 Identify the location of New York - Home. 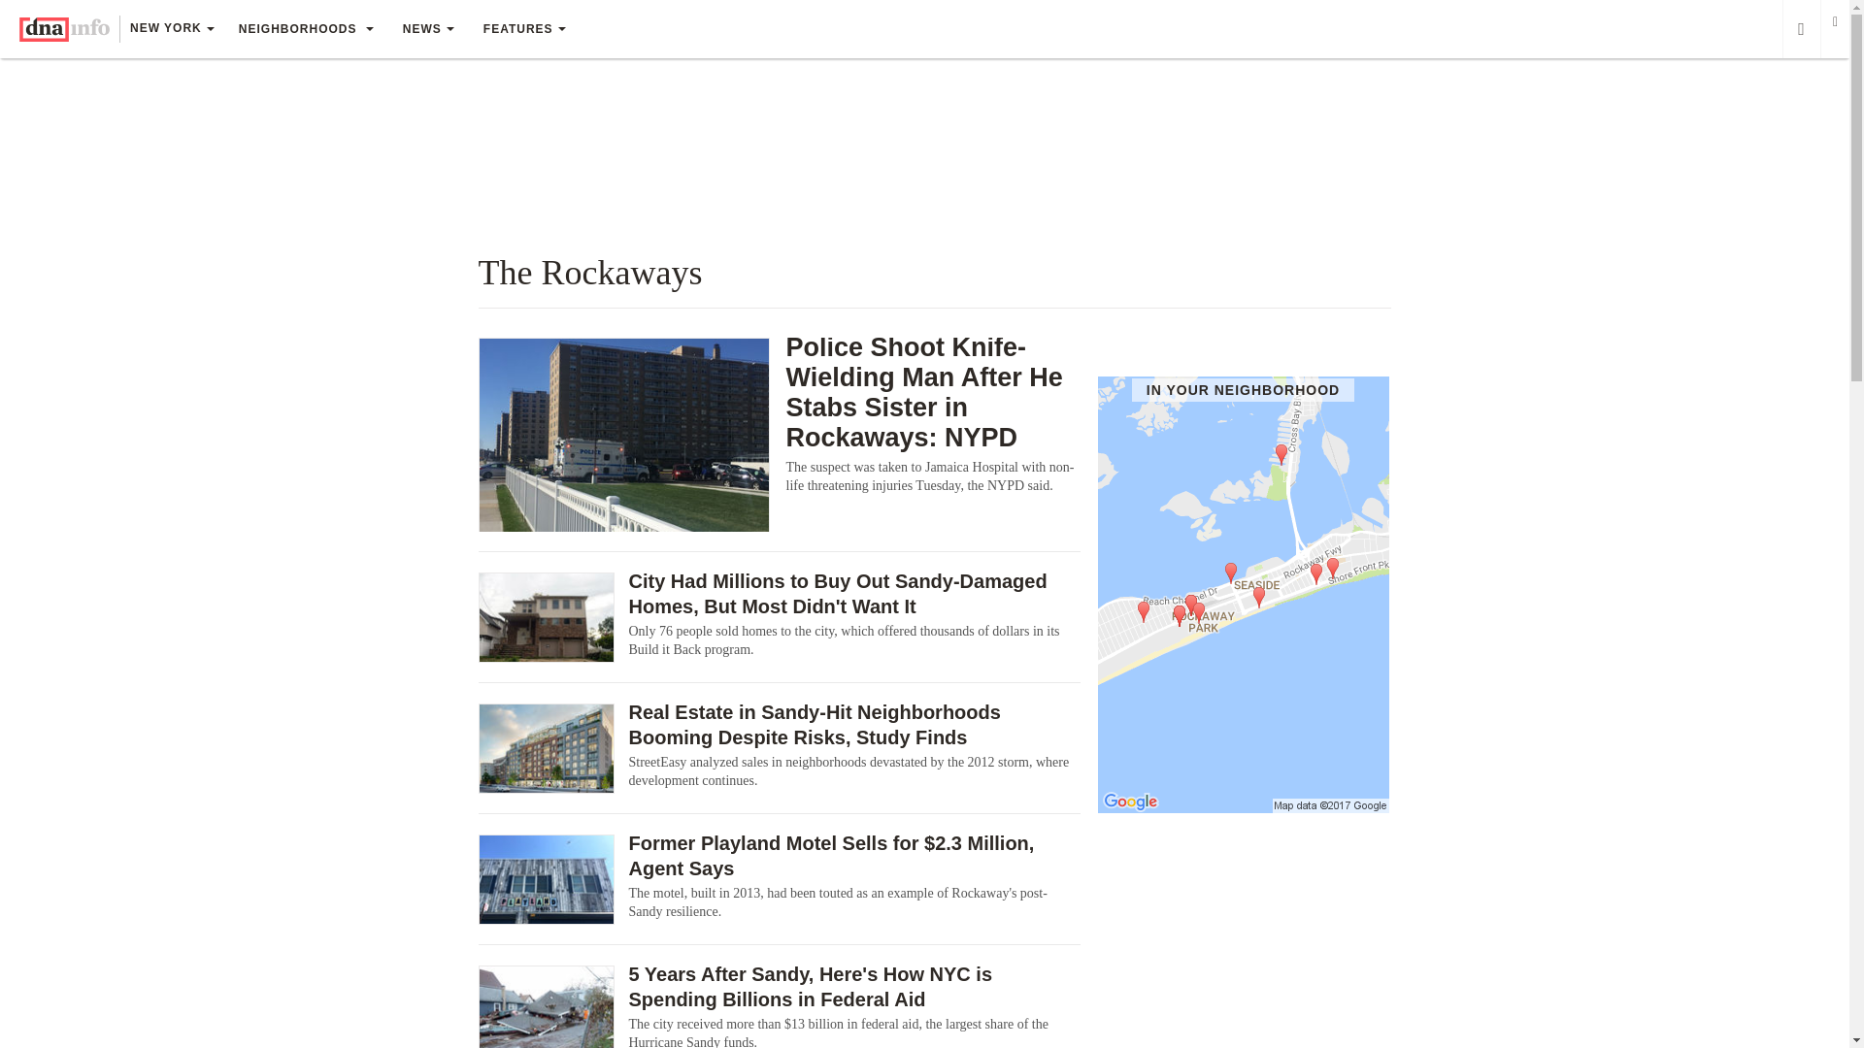
(64, 29).